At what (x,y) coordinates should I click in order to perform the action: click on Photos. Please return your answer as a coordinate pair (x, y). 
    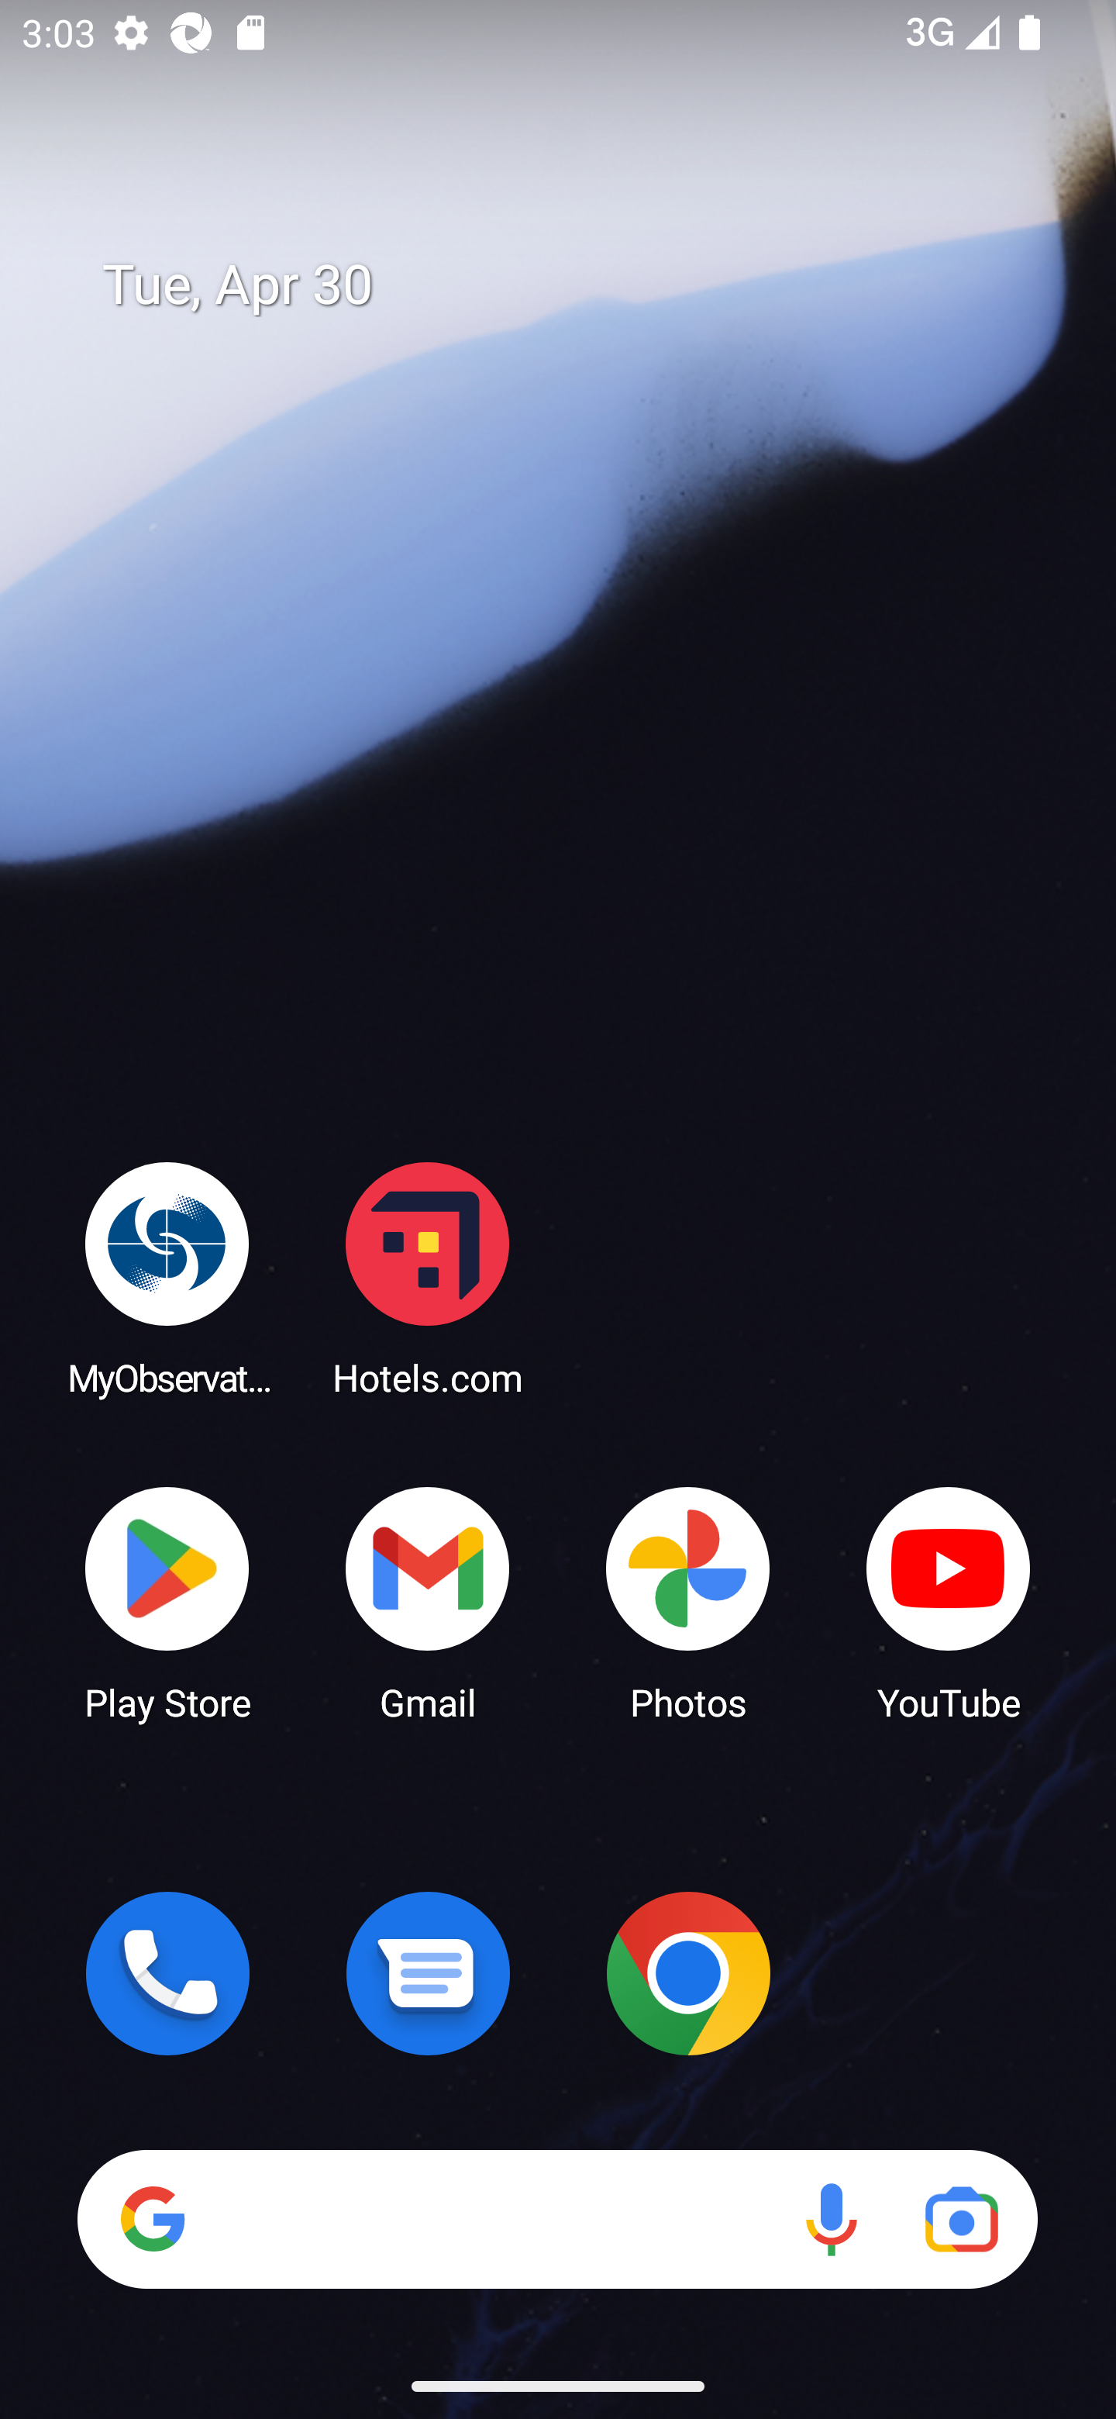
    Looking at the image, I should click on (688, 1602).